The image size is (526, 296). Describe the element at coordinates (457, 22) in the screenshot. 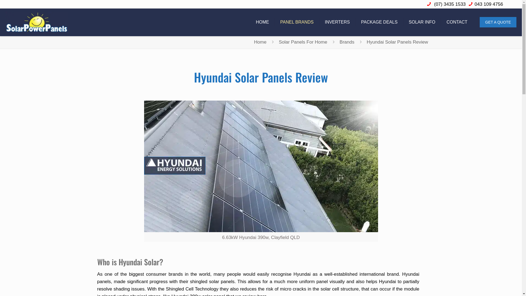

I see `CONTACT` at that location.